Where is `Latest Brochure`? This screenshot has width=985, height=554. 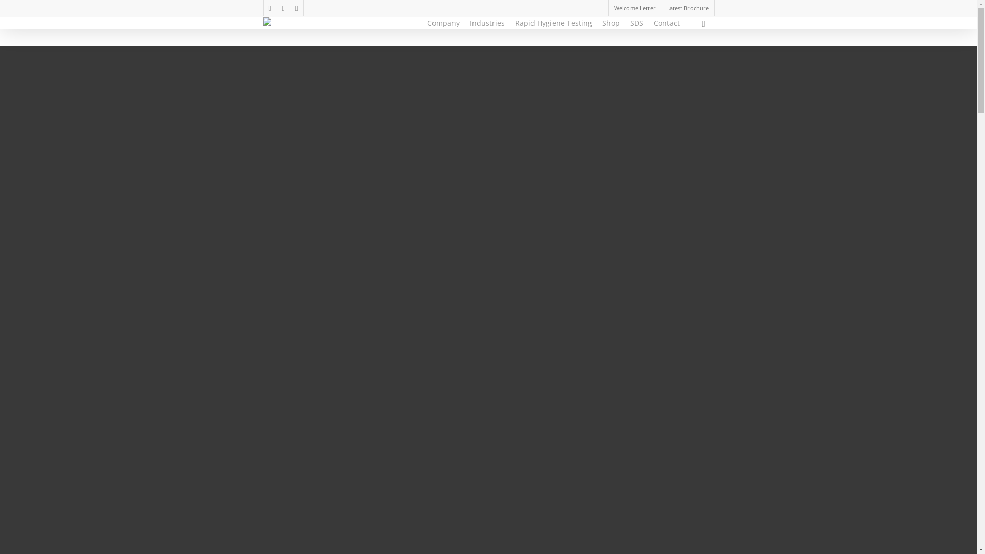
Latest Brochure is located at coordinates (687, 8).